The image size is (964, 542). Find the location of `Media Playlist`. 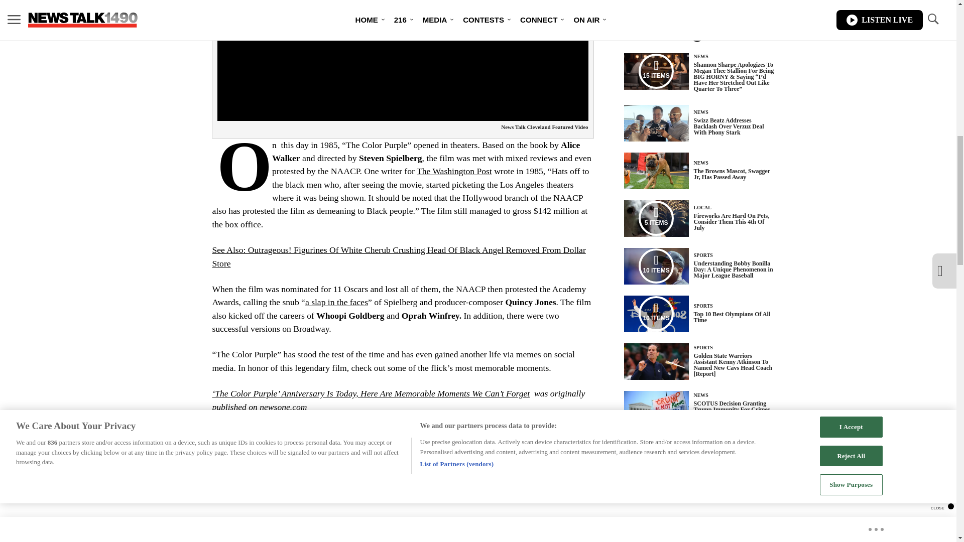

Media Playlist is located at coordinates (656, 218).